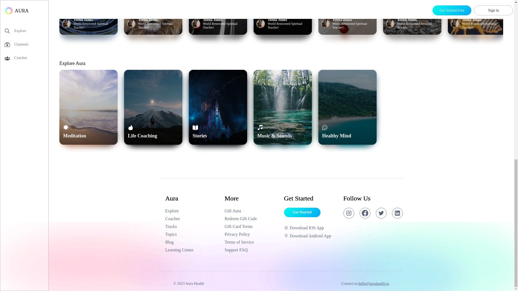 Image resolution: width=518 pixels, height=291 pixels. I want to click on Tracks, so click(192, 227).